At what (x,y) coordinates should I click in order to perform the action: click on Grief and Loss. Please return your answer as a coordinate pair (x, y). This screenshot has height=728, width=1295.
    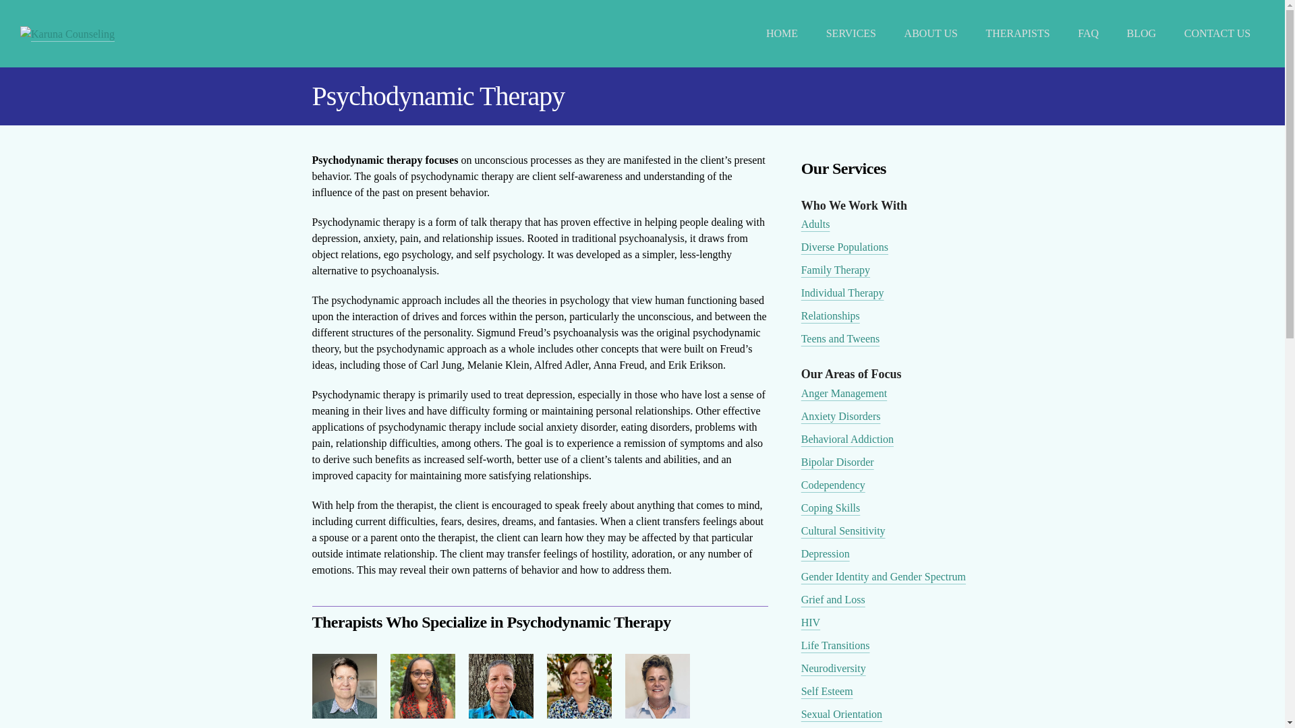
    Looking at the image, I should click on (833, 599).